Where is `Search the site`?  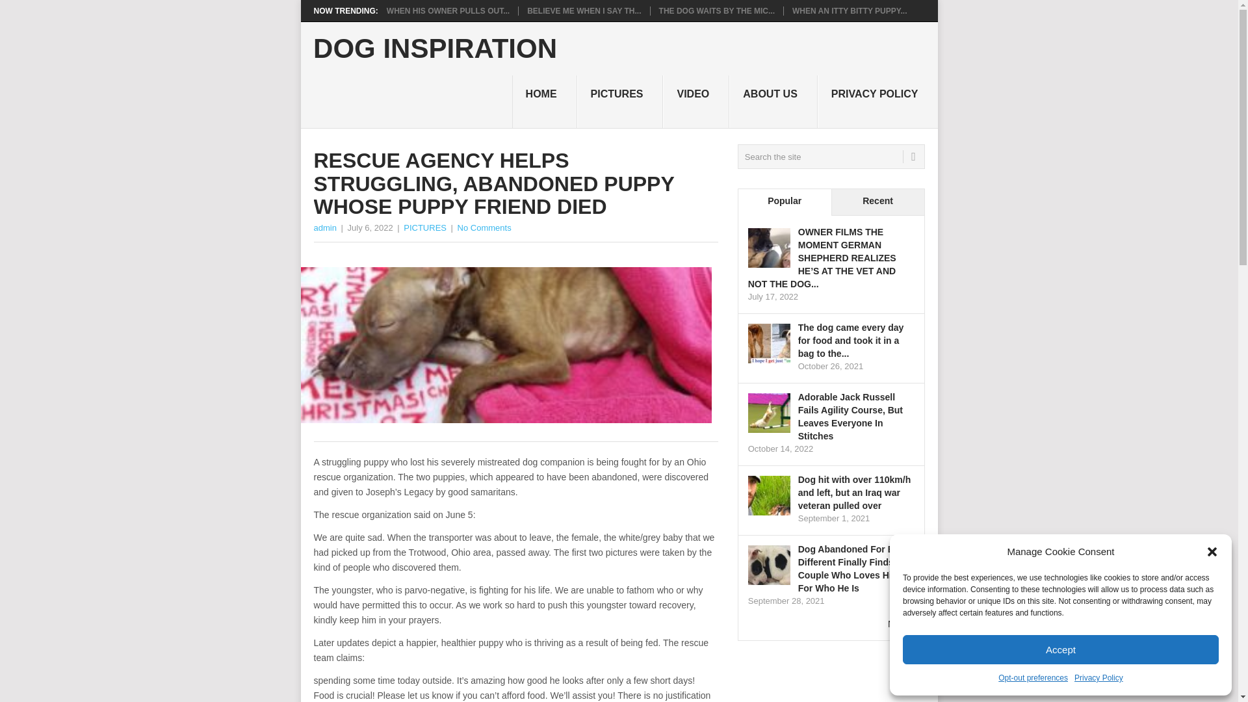
Search the site is located at coordinates (831, 157).